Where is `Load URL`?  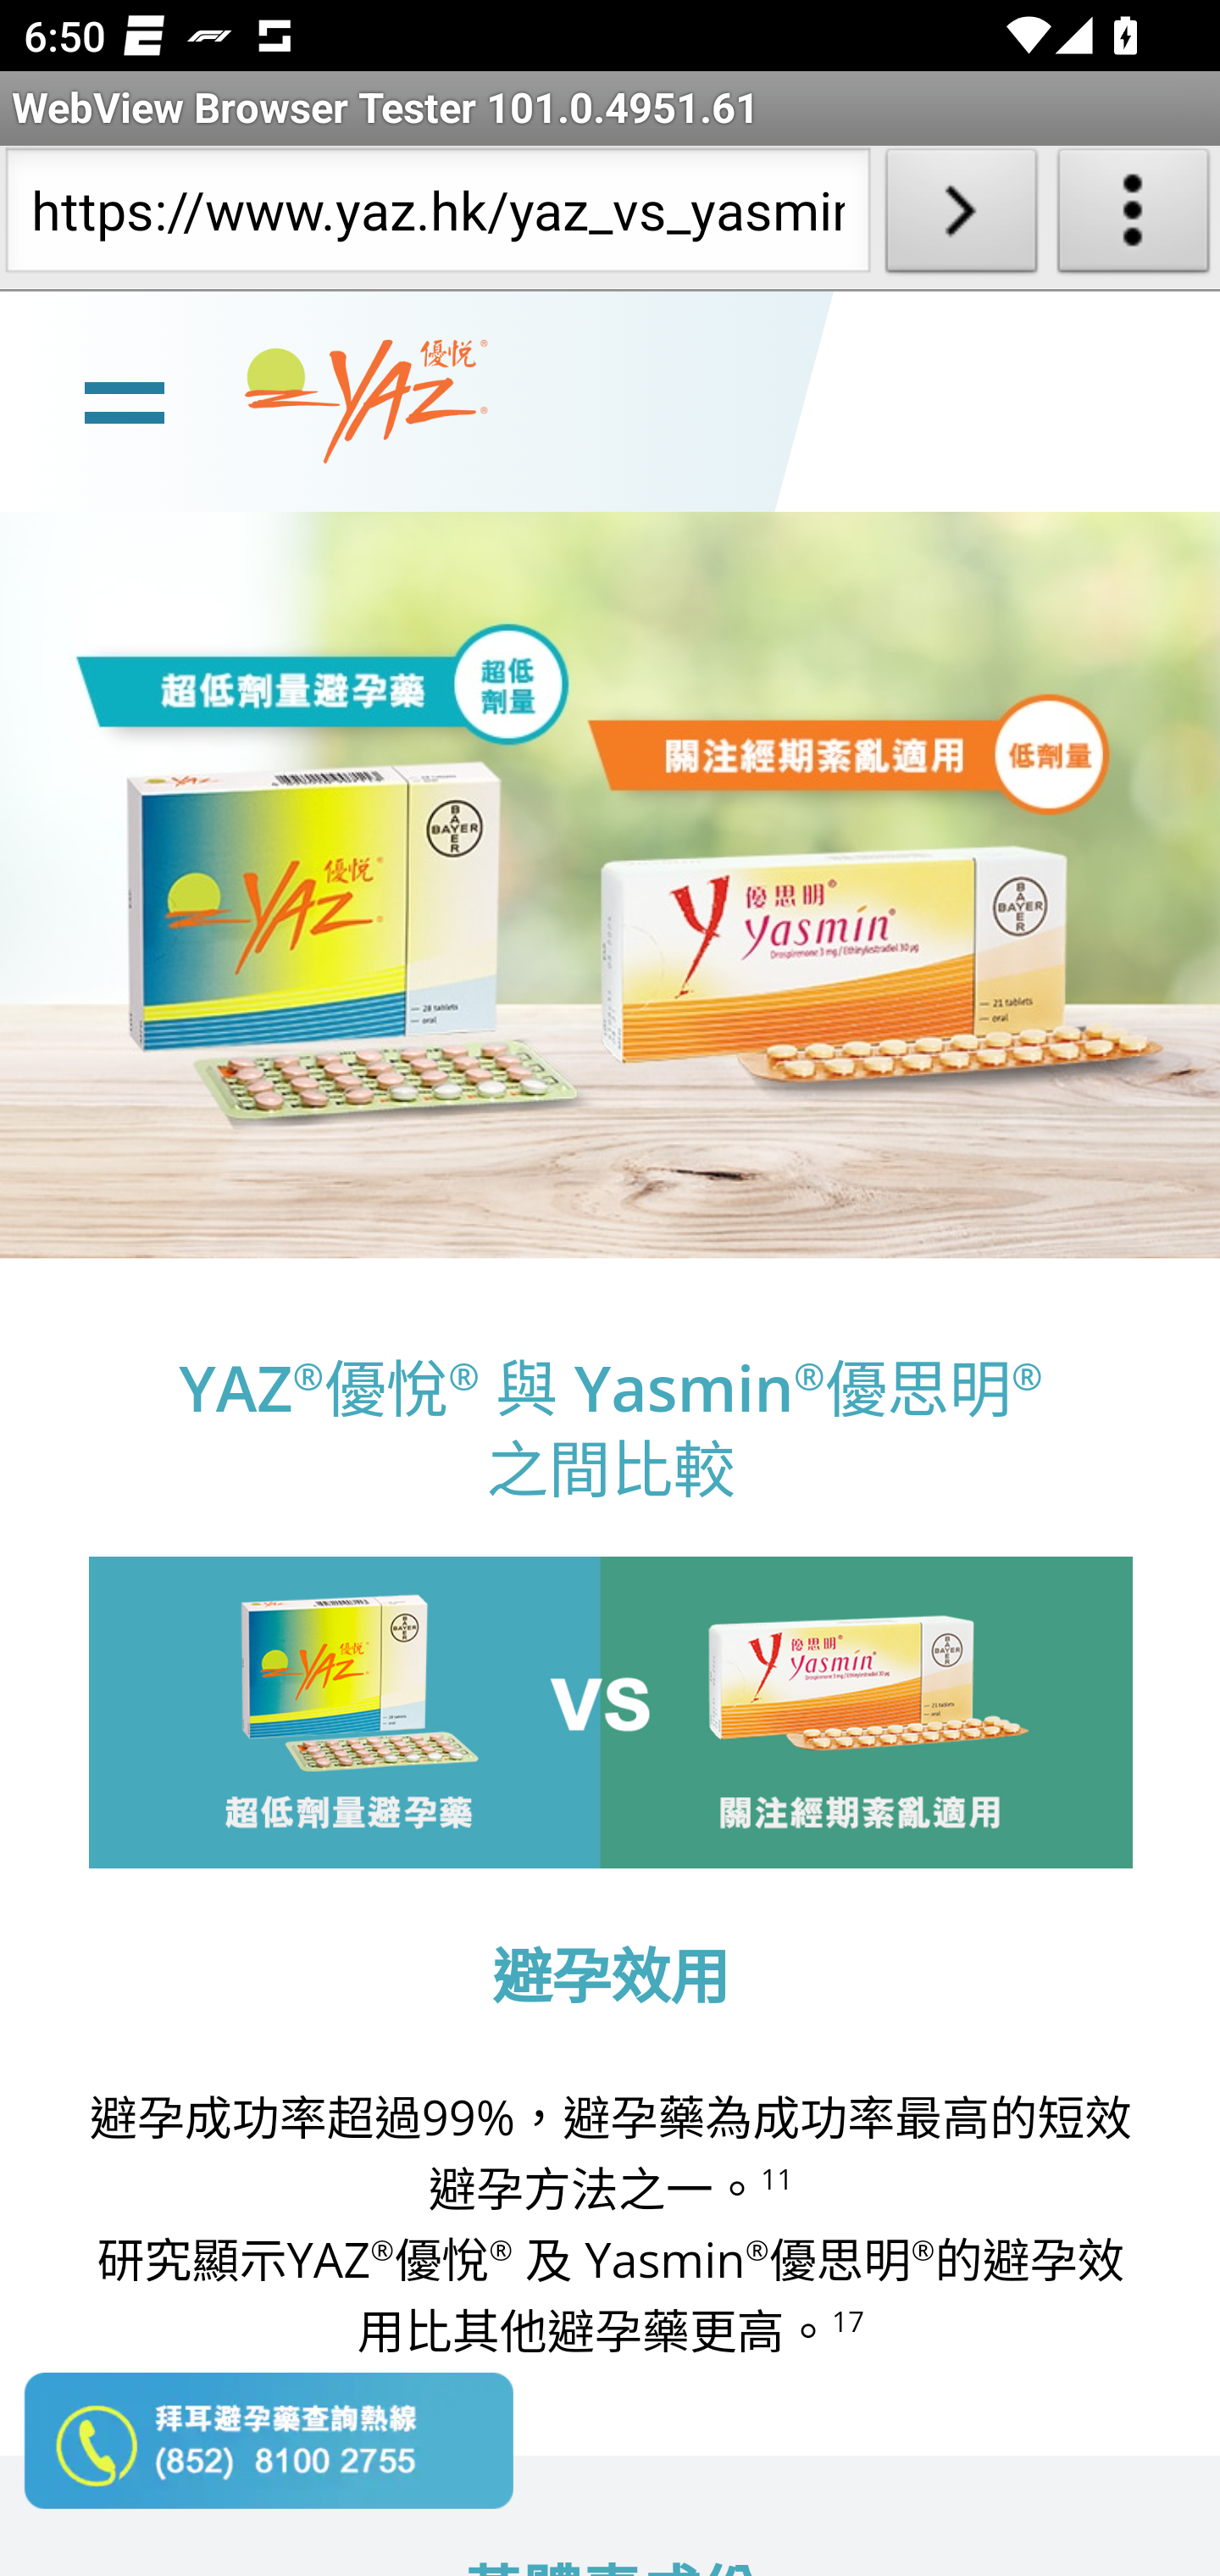
Load URL is located at coordinates (961, 217).